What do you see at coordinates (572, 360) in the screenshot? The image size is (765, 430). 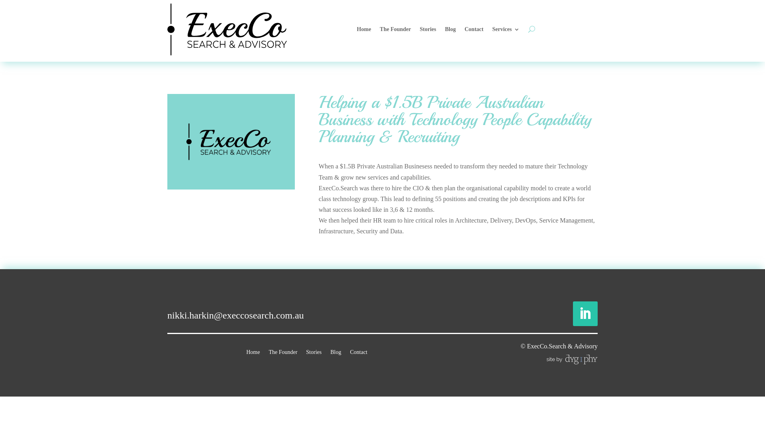 I see `Web development and photography by Dygiphy` at bounding box center [572, 360].